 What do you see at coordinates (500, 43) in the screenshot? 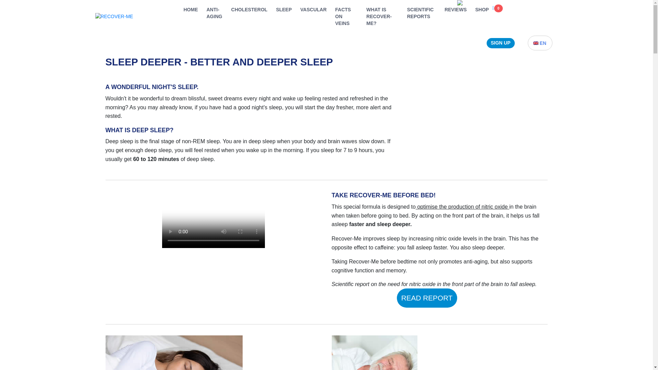
I see `SIGN UP` at bounding box center [500, 43].